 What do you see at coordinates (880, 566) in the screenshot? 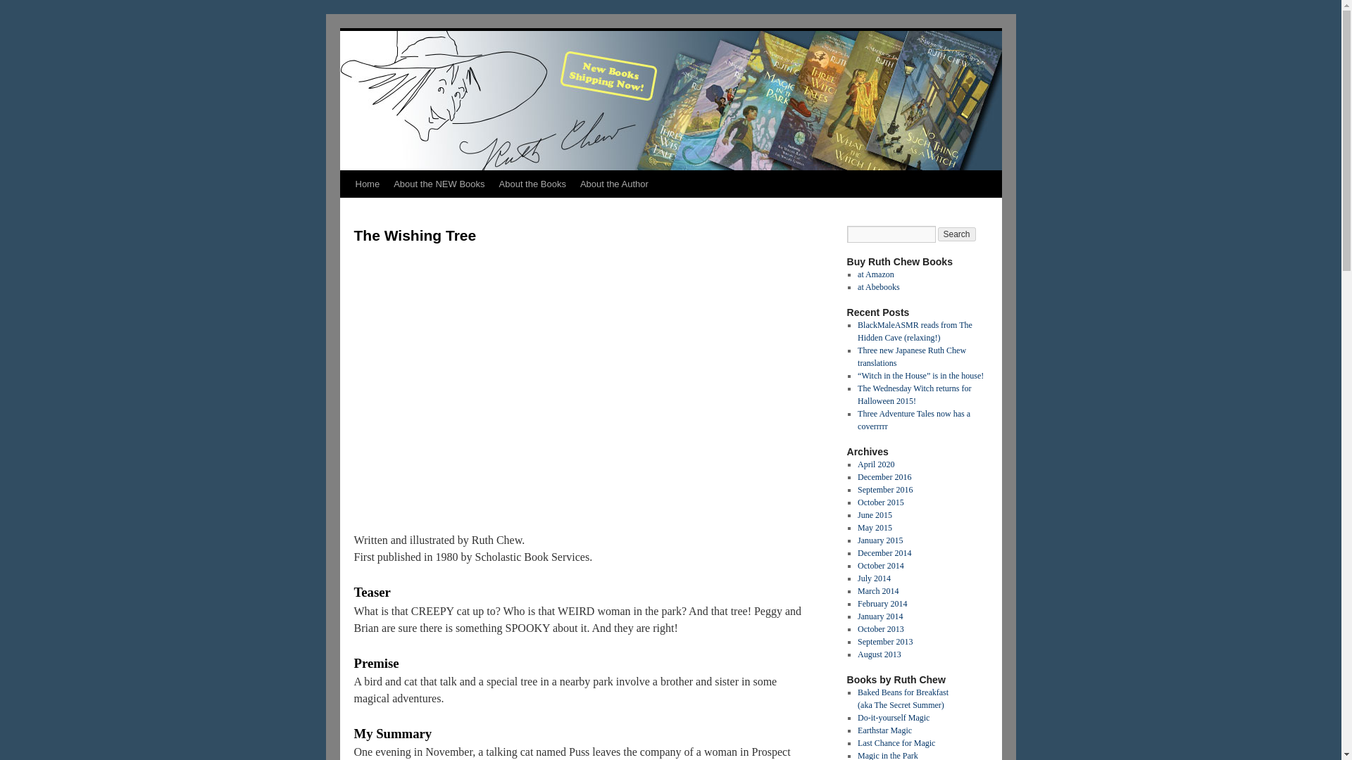
I see `October 2014` at bounding box center [880, 566].